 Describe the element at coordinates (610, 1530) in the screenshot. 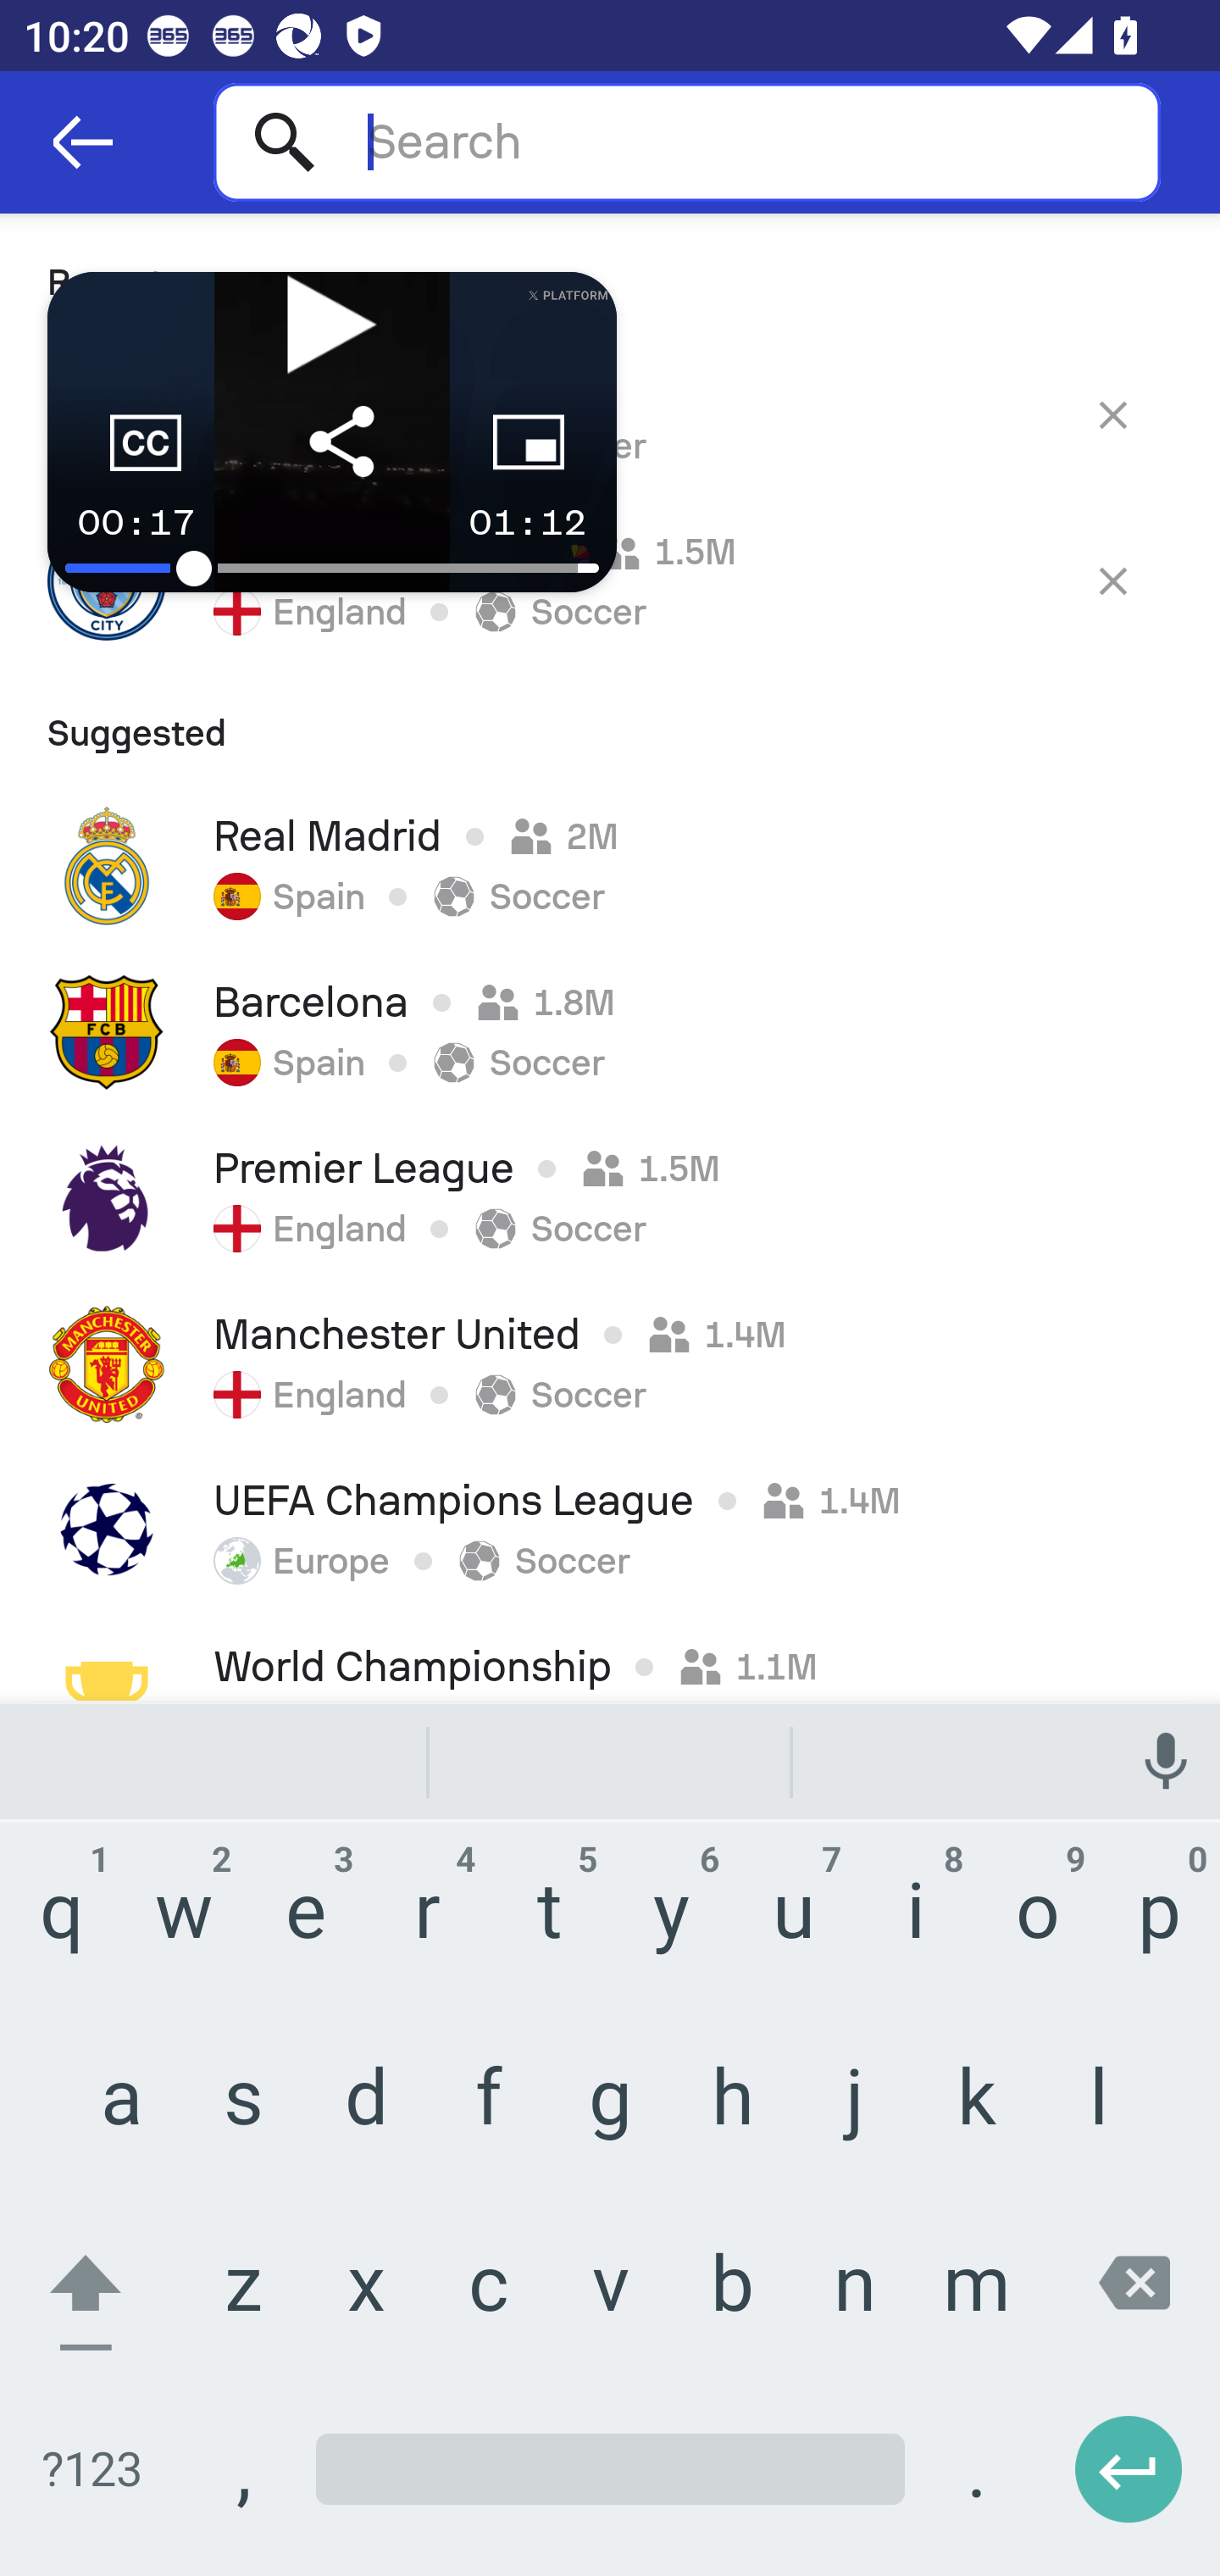

I see `UEFA Champions League 1.4M Europe Soccer` at that location.